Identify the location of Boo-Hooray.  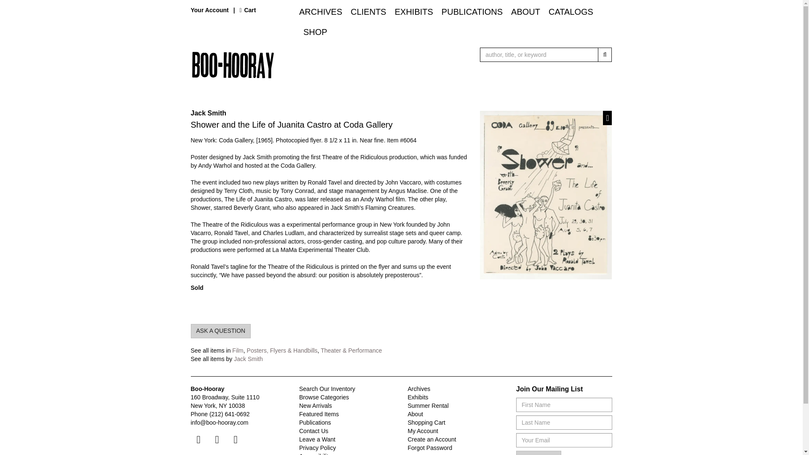
(292, 65).